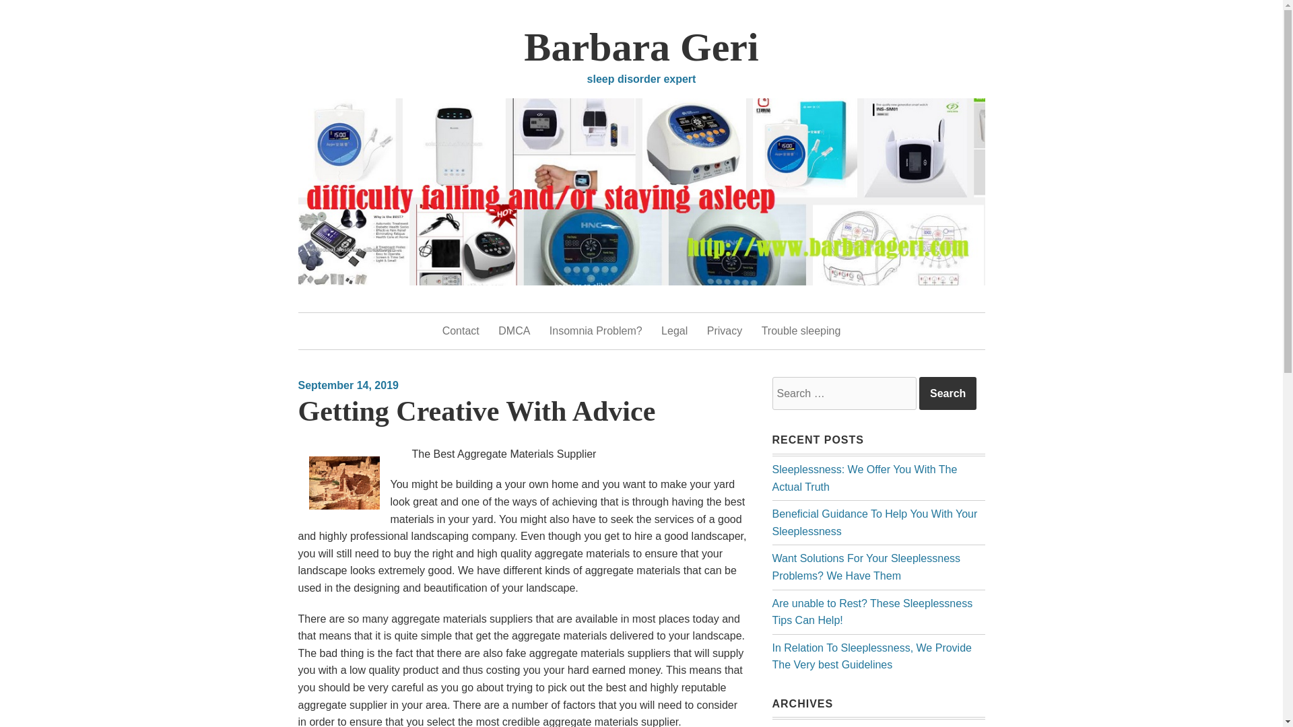 The image size is (1293, 727). What do you see at coordinates (871, 611) in the screenshot?
I see `Are unable to Rest? These Sleeplessness Tips Can Help!` at bounding box center [871, 611].